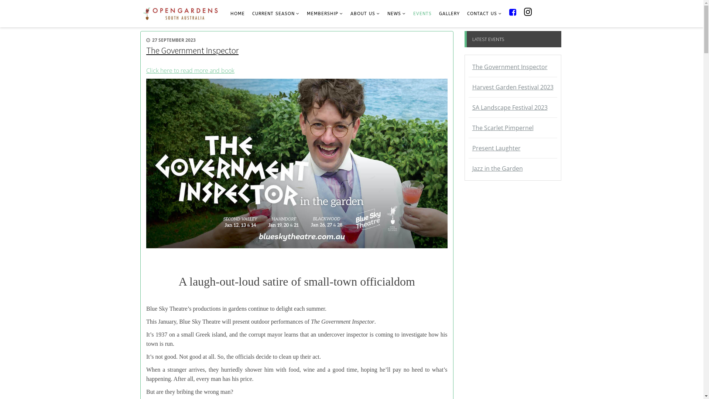  What do you see at coordinates (238, 14) in the screenshot?
I see `HOME` at bounding box center [238, 14].